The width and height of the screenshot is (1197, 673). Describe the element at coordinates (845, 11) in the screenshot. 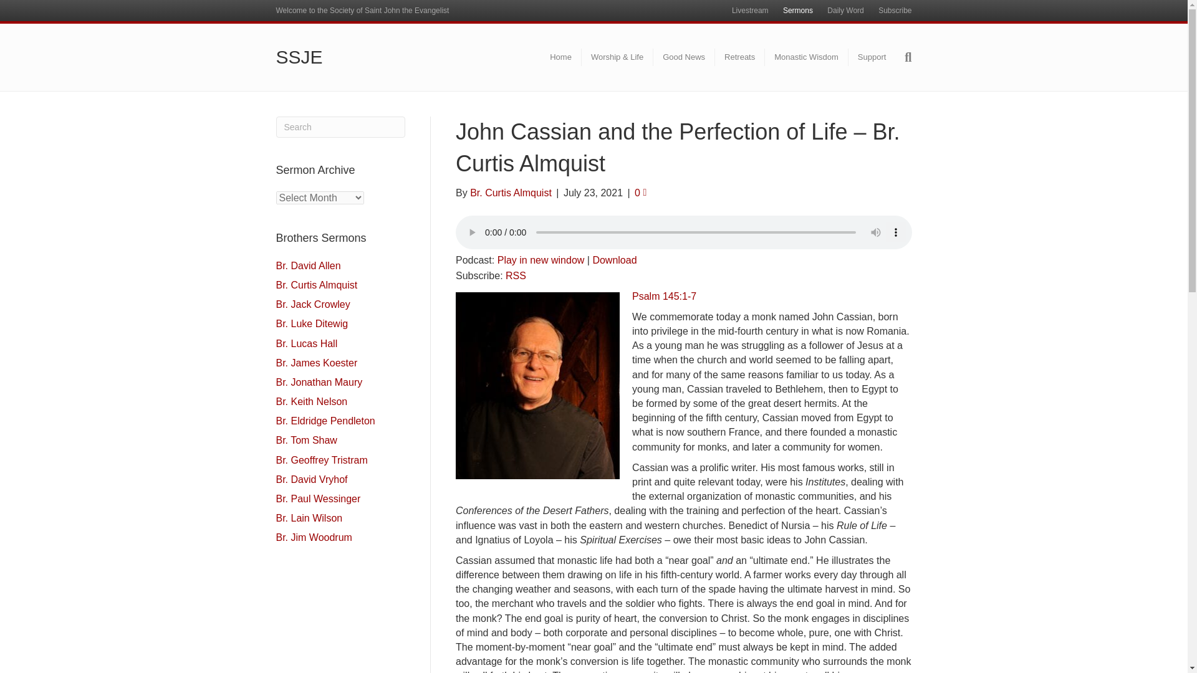

I see `Daily Word` at that location.